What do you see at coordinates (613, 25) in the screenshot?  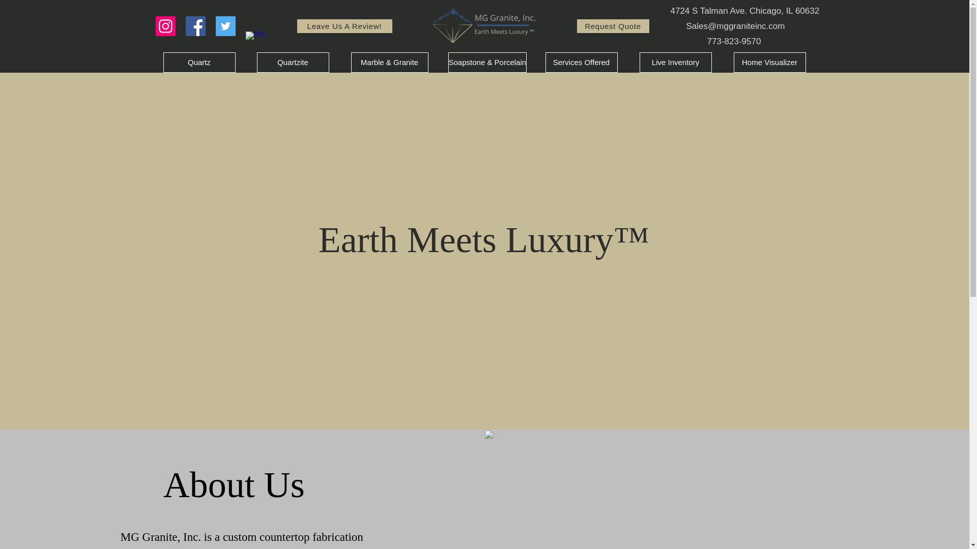 I see `Request Quote` at bounding box center [613, 25].